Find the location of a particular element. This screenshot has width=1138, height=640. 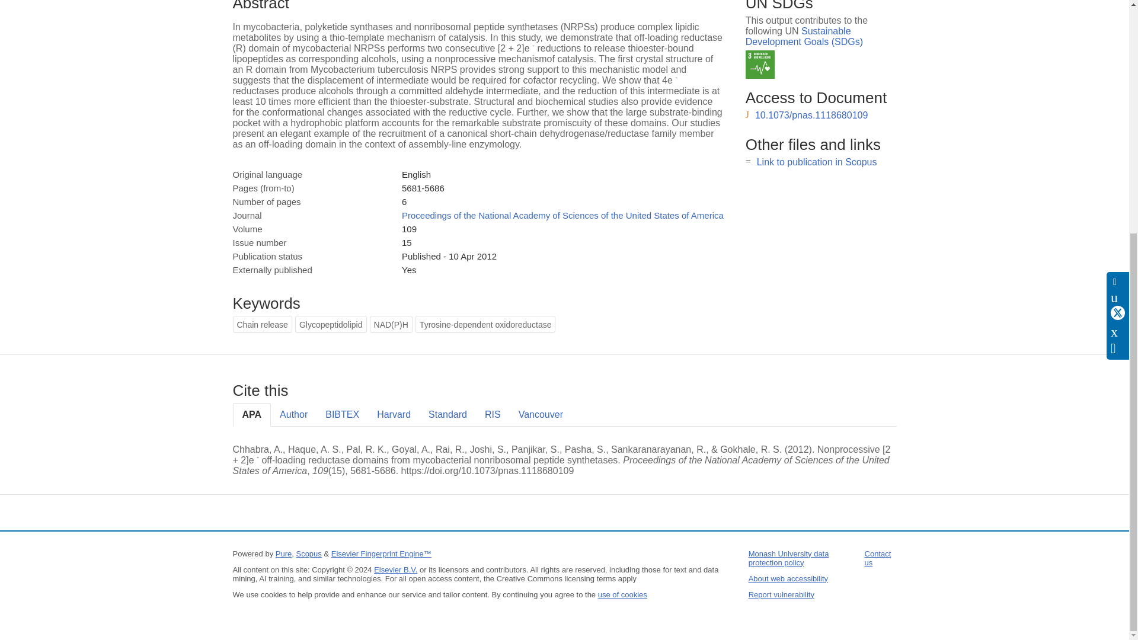

Elsevier B.V. is located at coordinates (396, 569).